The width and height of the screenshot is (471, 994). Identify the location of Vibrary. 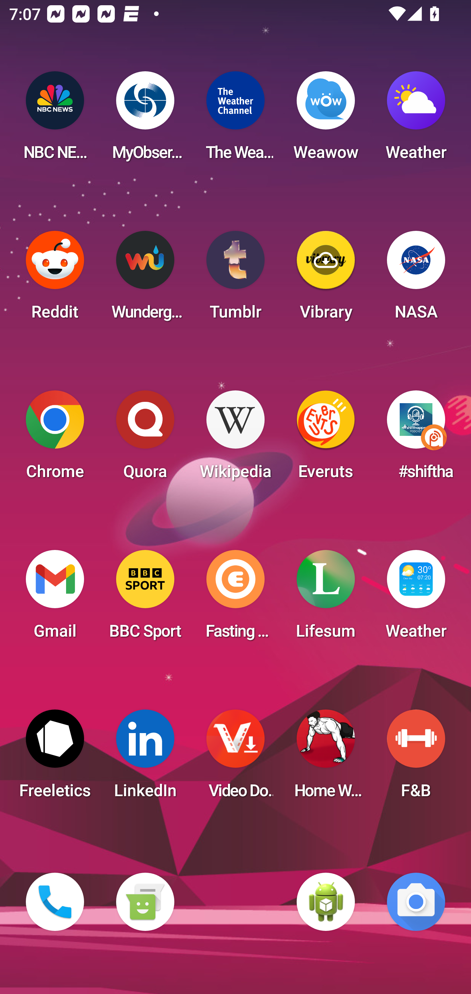
(326, 279).